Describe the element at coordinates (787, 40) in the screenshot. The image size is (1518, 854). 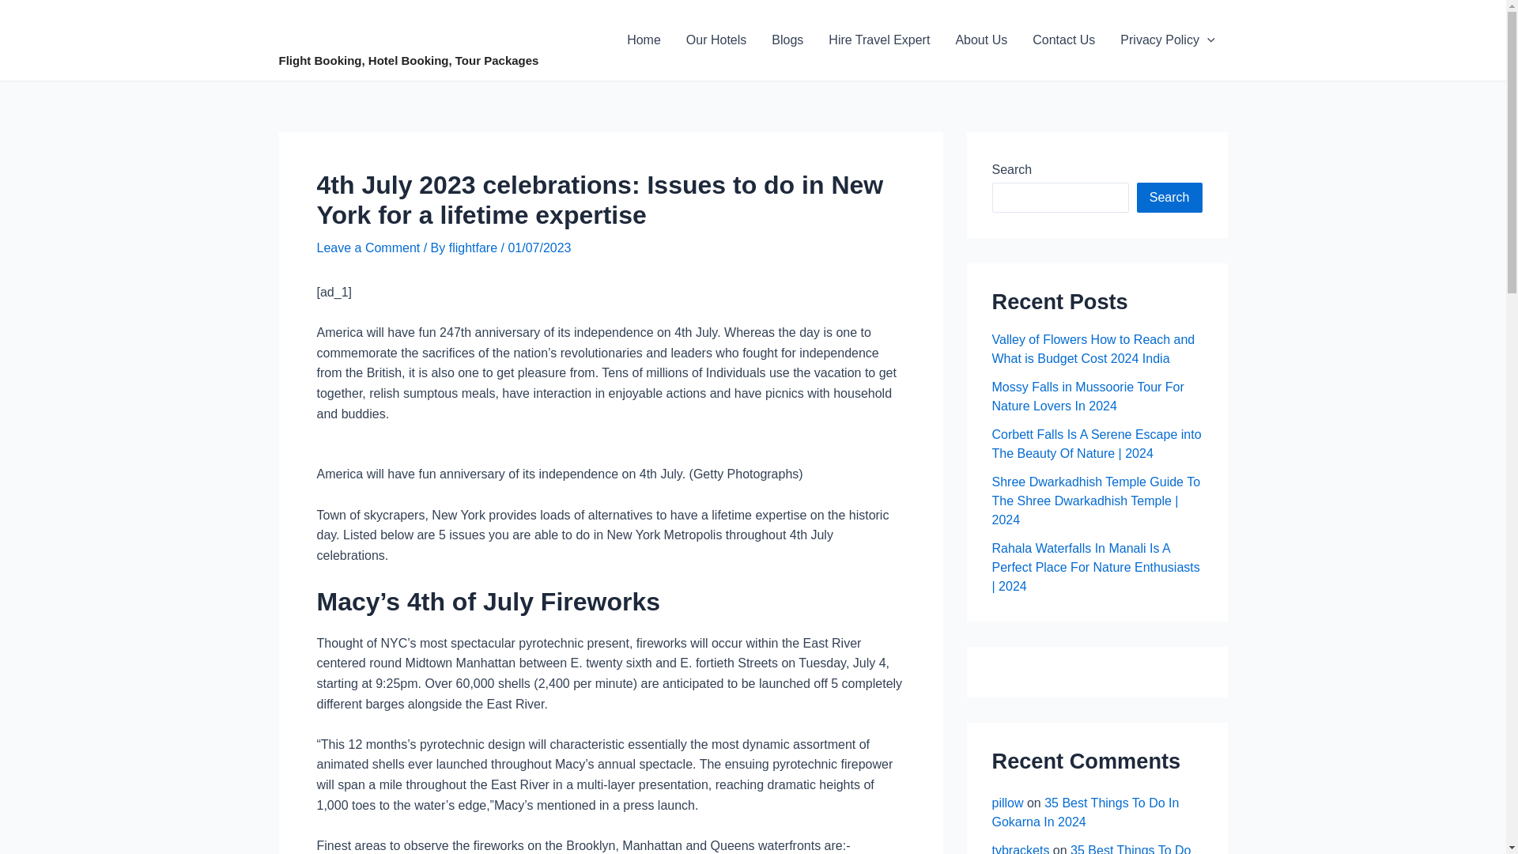
I see `Blogs` at that location.